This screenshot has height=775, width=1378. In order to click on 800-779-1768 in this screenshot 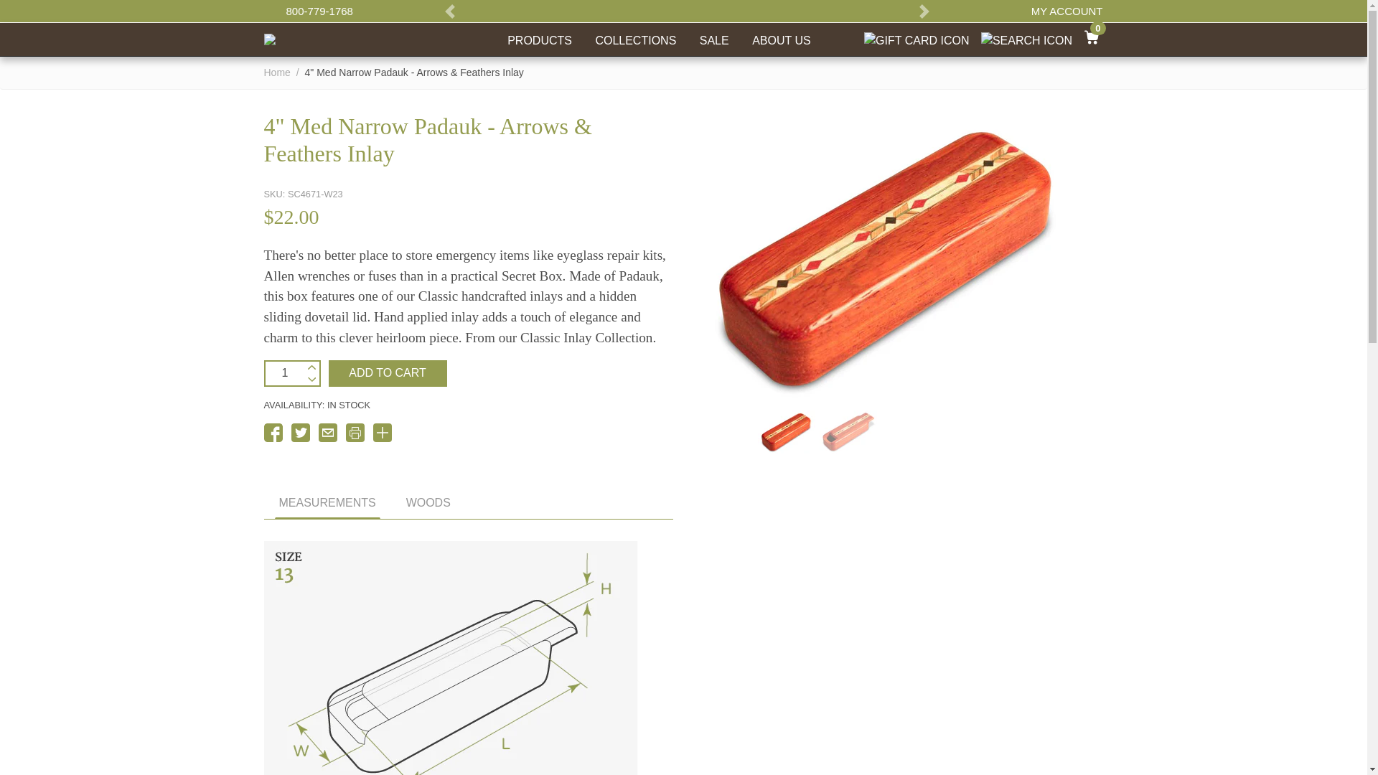, I will do `click(319, 10)`.